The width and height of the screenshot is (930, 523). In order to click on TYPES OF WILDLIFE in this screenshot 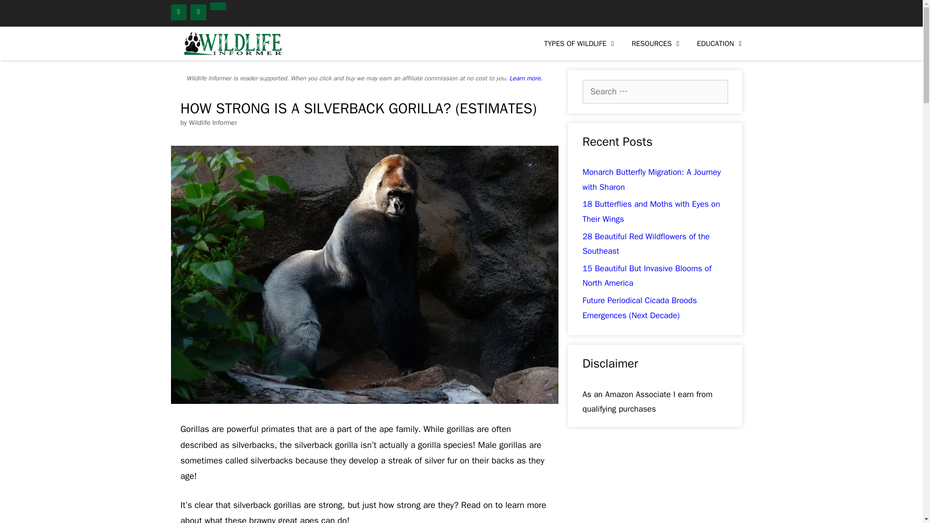, I will do `click(580, 44)`.